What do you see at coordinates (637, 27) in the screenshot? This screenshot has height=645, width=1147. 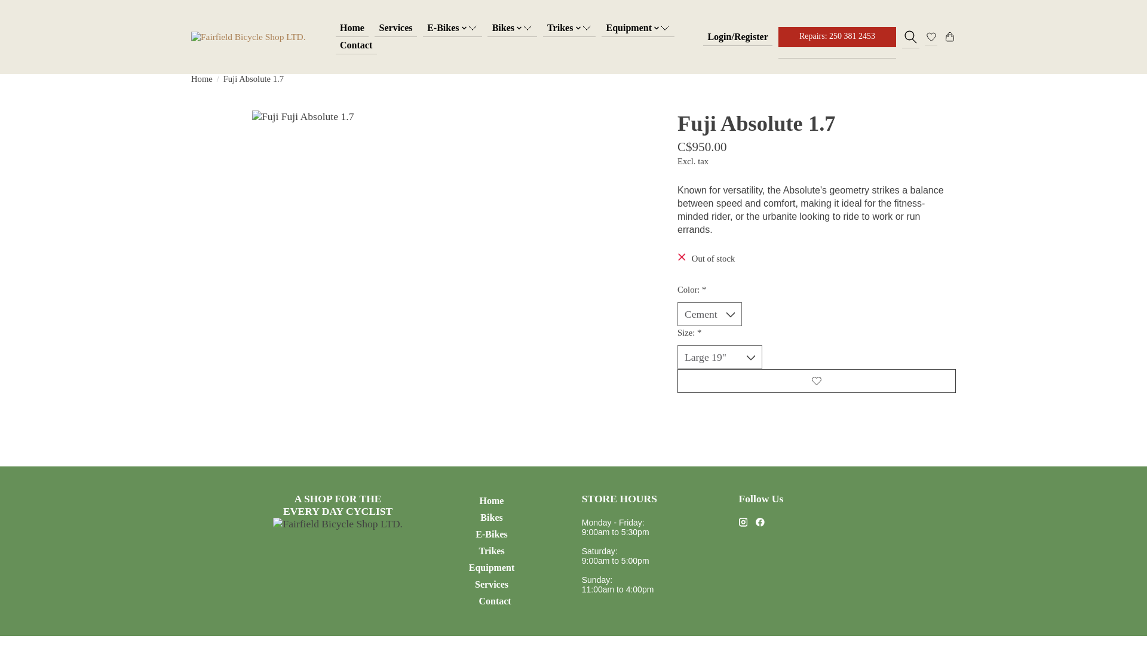 I see `Equipment` at bounding box center [637, 27].